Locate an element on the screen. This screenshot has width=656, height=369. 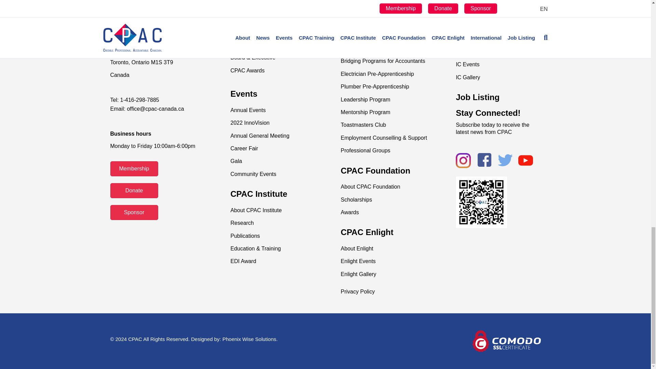
twitter is located at coordinates (505, 160).